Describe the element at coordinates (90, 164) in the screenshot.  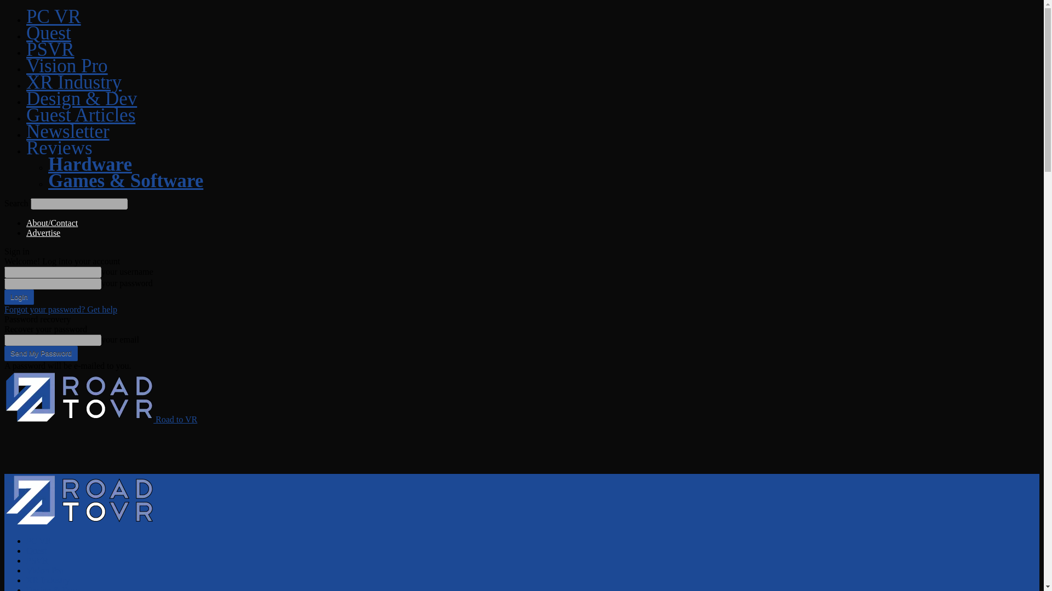
I see `Hardware` at that location.